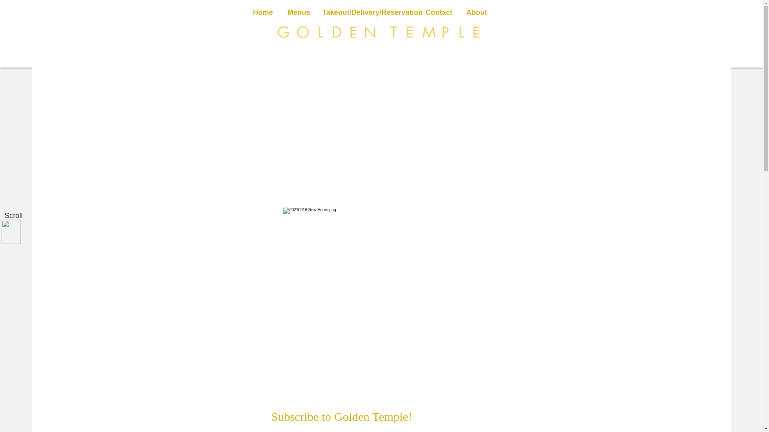  Describe the element at coordinates (476, 9) in the screenshot. I see `About` at that location.